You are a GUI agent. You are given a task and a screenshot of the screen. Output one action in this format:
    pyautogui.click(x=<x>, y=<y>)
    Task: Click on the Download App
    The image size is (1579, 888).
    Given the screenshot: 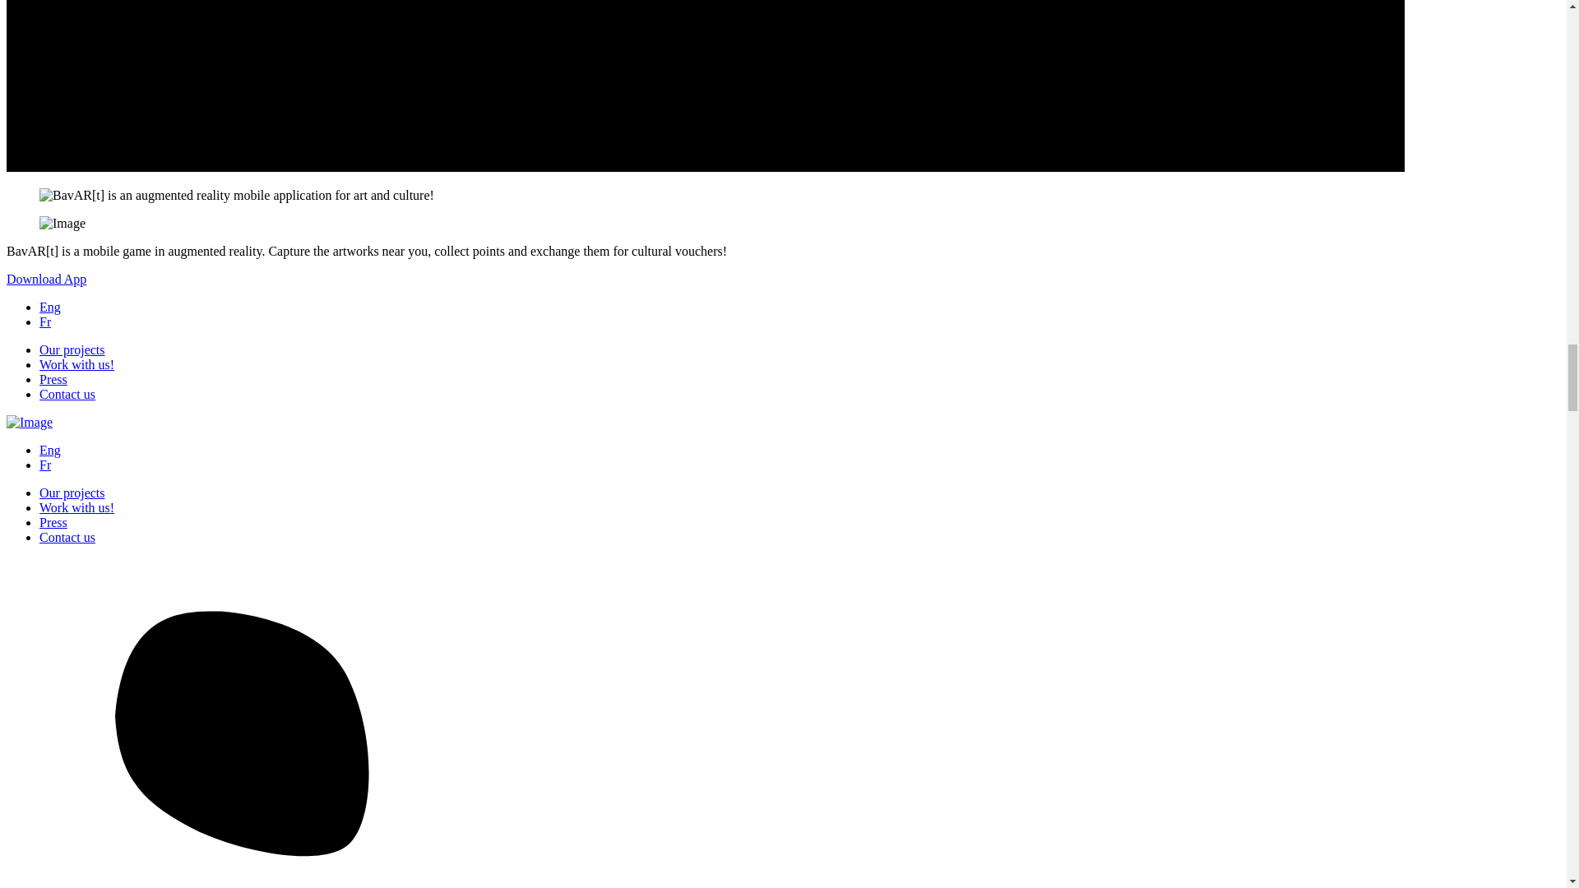 What is the action you would take?
    pyautogui.click(x=46, y=278)
    